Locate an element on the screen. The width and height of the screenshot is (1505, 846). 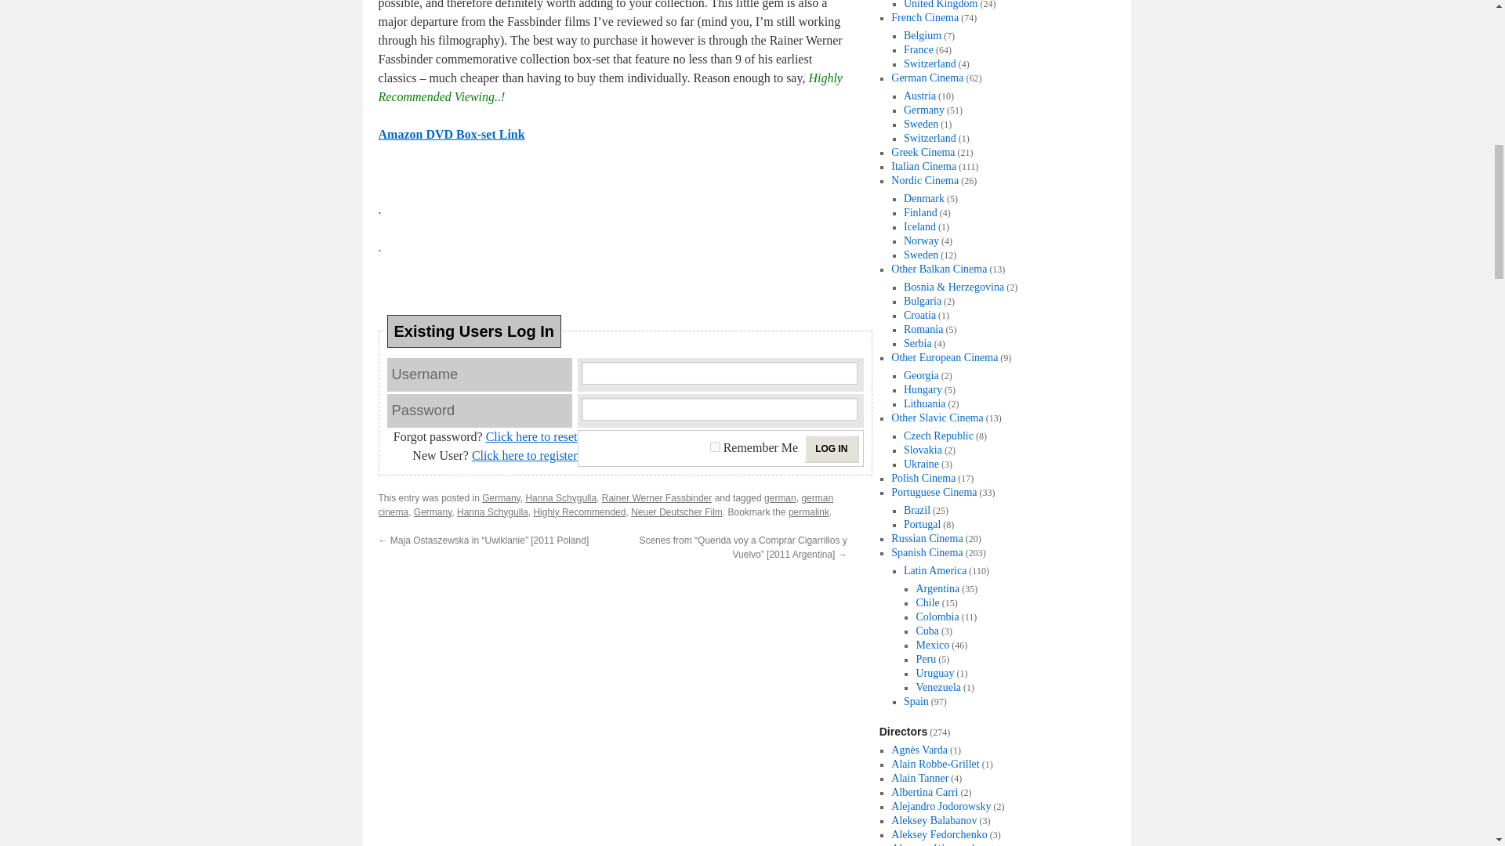
Rainer Werner Fassbinder is located at coordinates (657, 497).